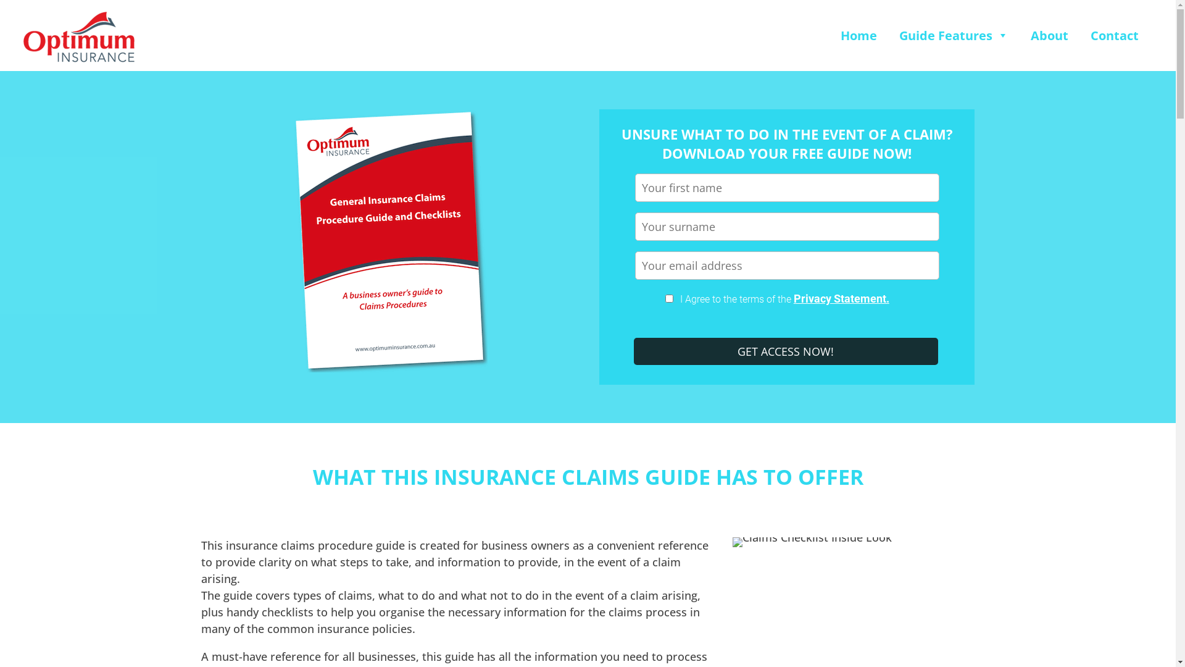 The width and height of the screenshot is (1185, 667). Describe the element at coordinates (842, 299) in the screenshot. I see `Privacy Statement.` at that location.